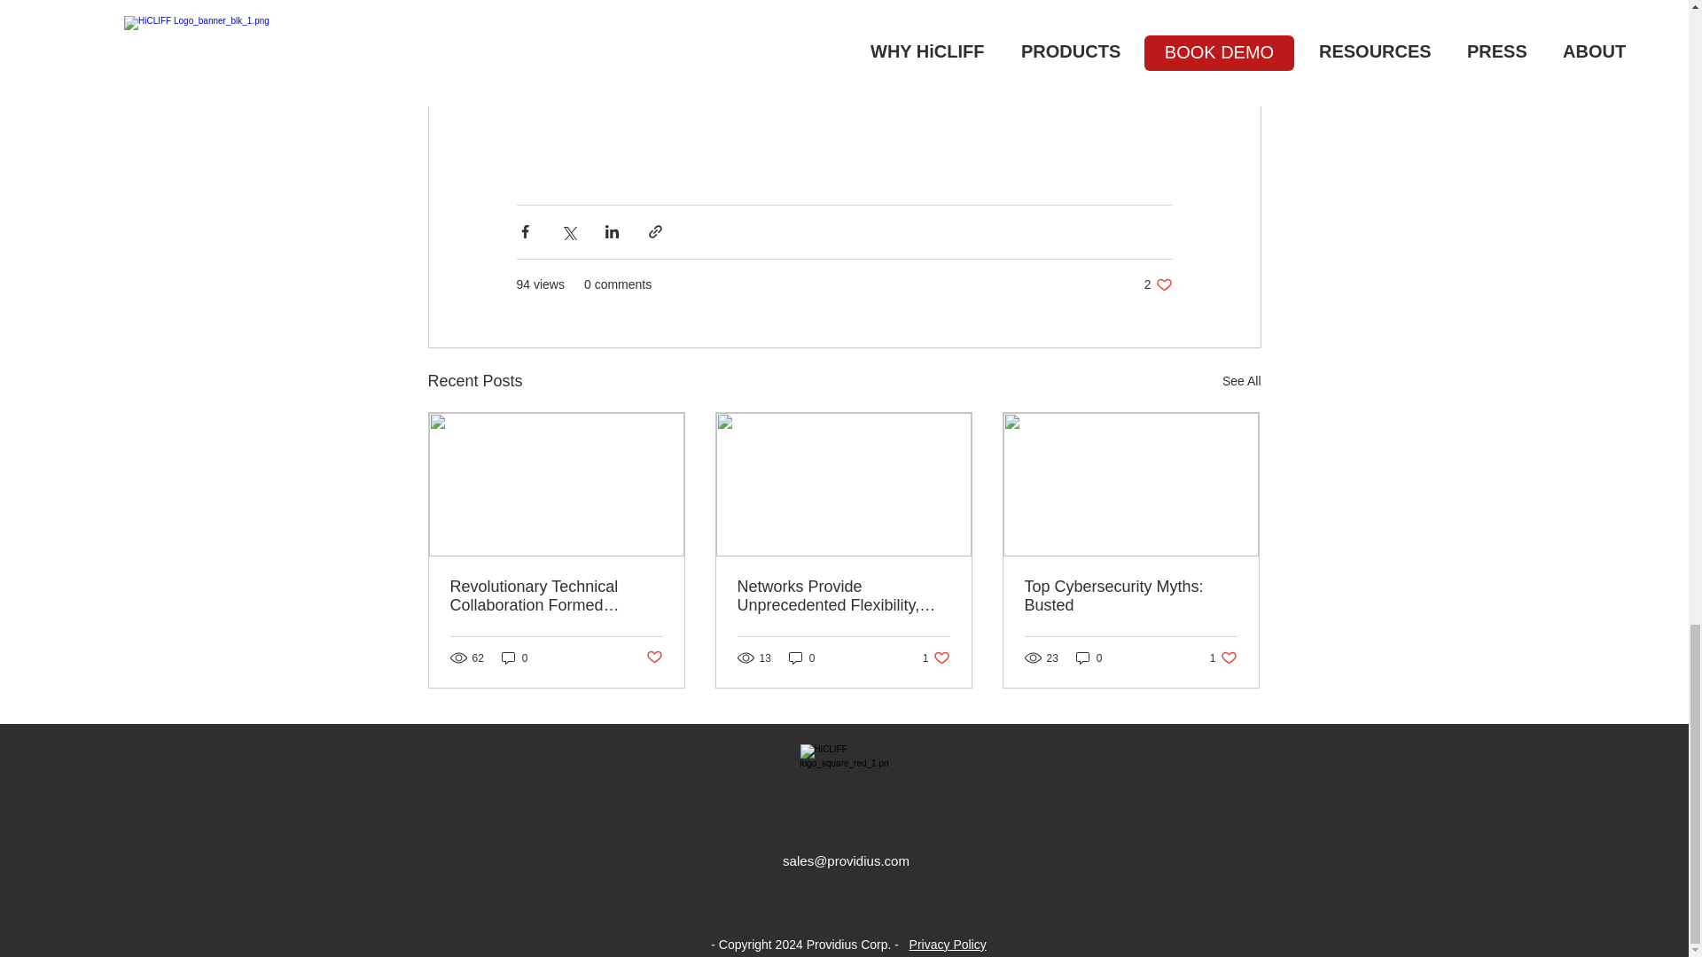 The width and height of the screenshot is (1702, 957). Describe the element at coordinates (1158, 284) in the screenshot. I see `Privacy Policy` at that location.